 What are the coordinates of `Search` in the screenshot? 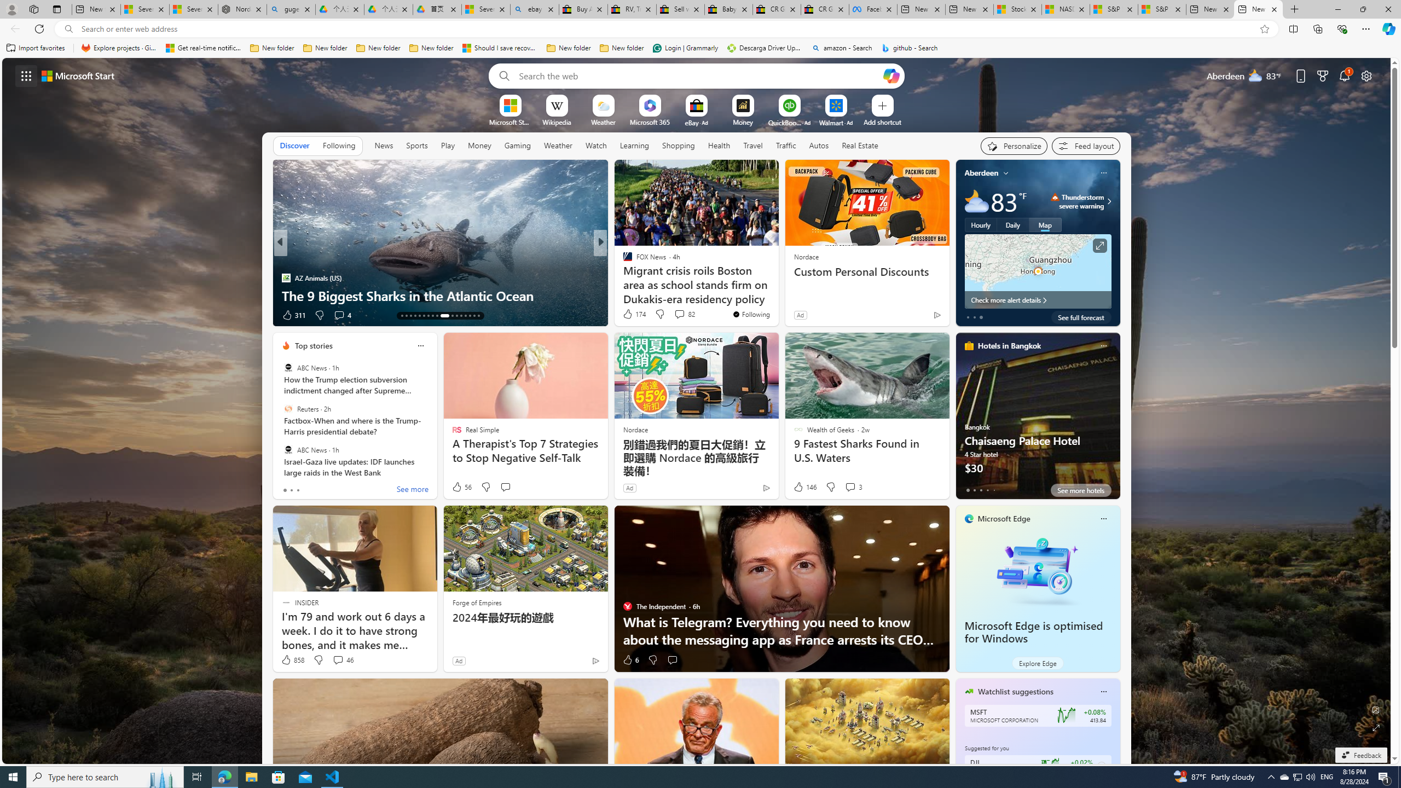 It's located at (501, 76).